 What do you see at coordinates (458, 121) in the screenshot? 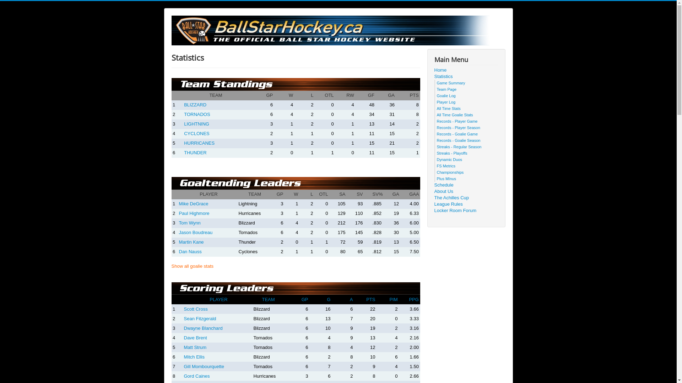
I see `Records - Player Game` at bounding box center [458, 121].